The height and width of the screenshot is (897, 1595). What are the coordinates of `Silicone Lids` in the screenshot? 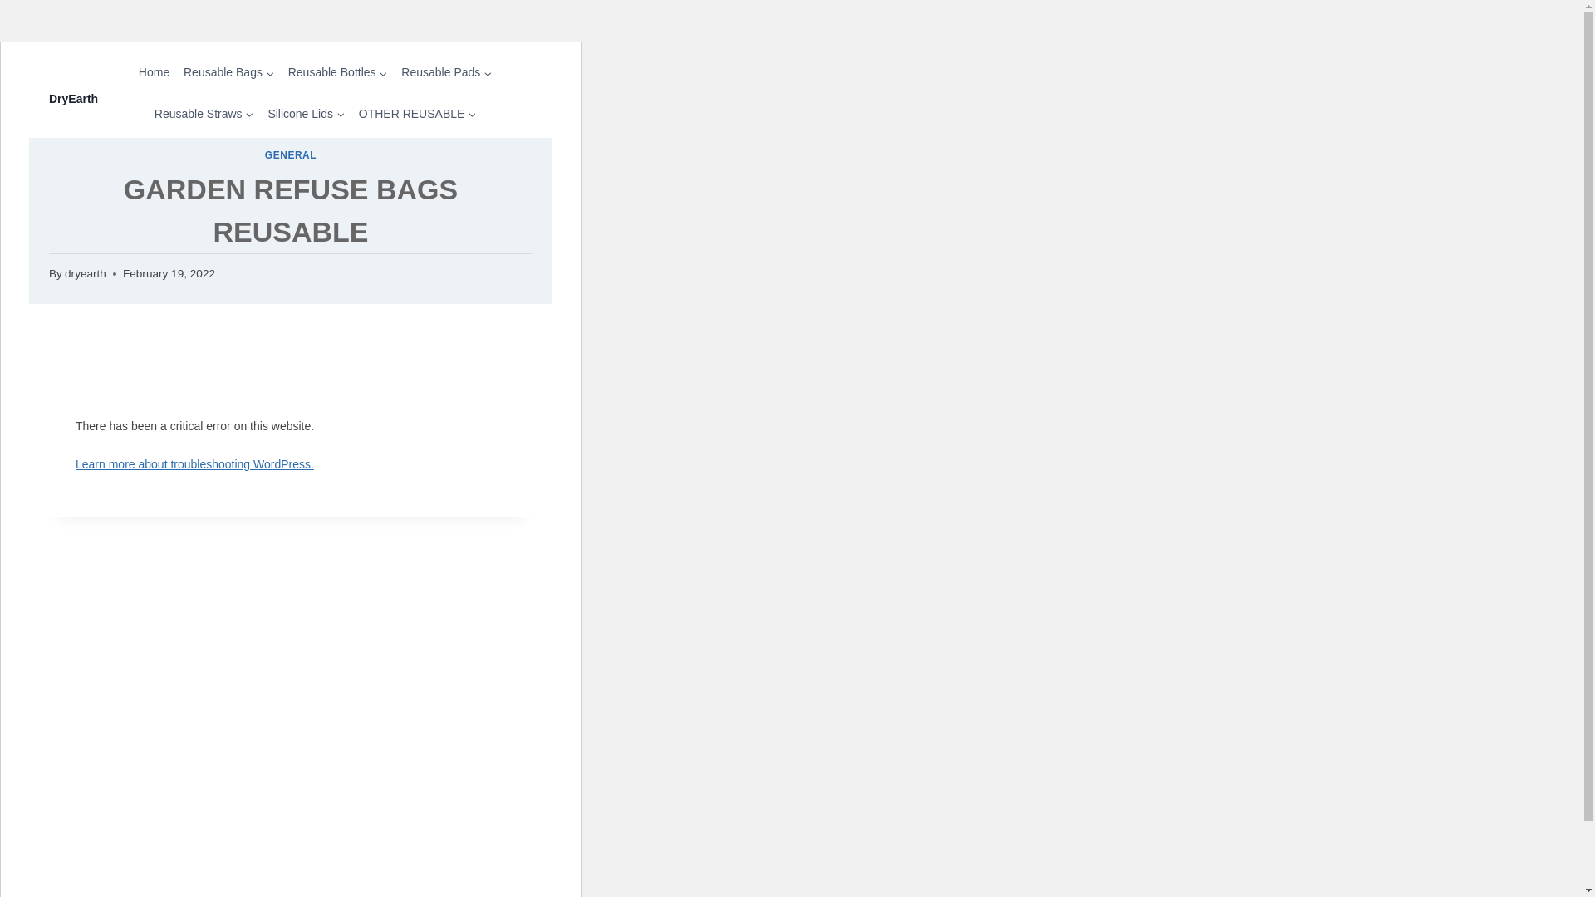 It's located at (306, 113).